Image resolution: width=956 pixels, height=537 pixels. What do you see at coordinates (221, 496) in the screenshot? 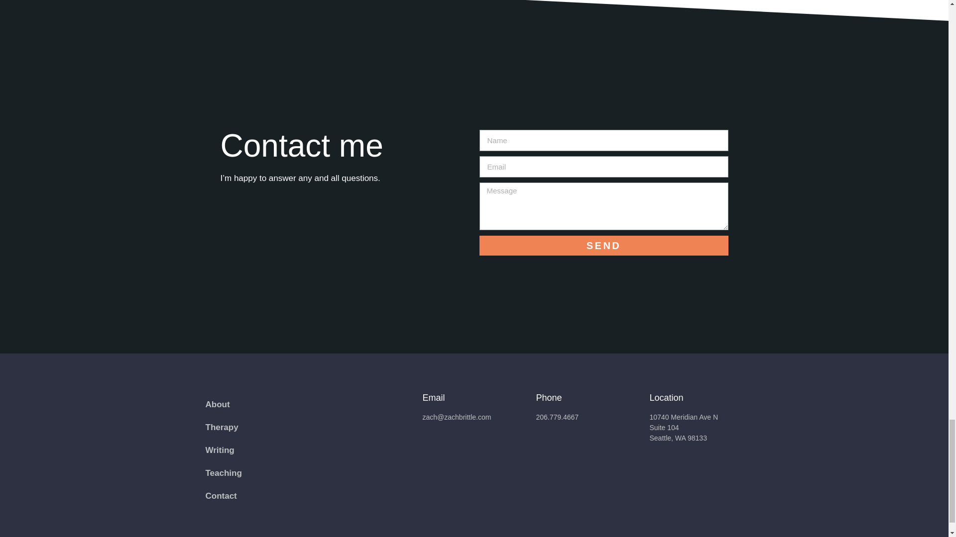
I see `Contact` at bounding box center [221, 496].